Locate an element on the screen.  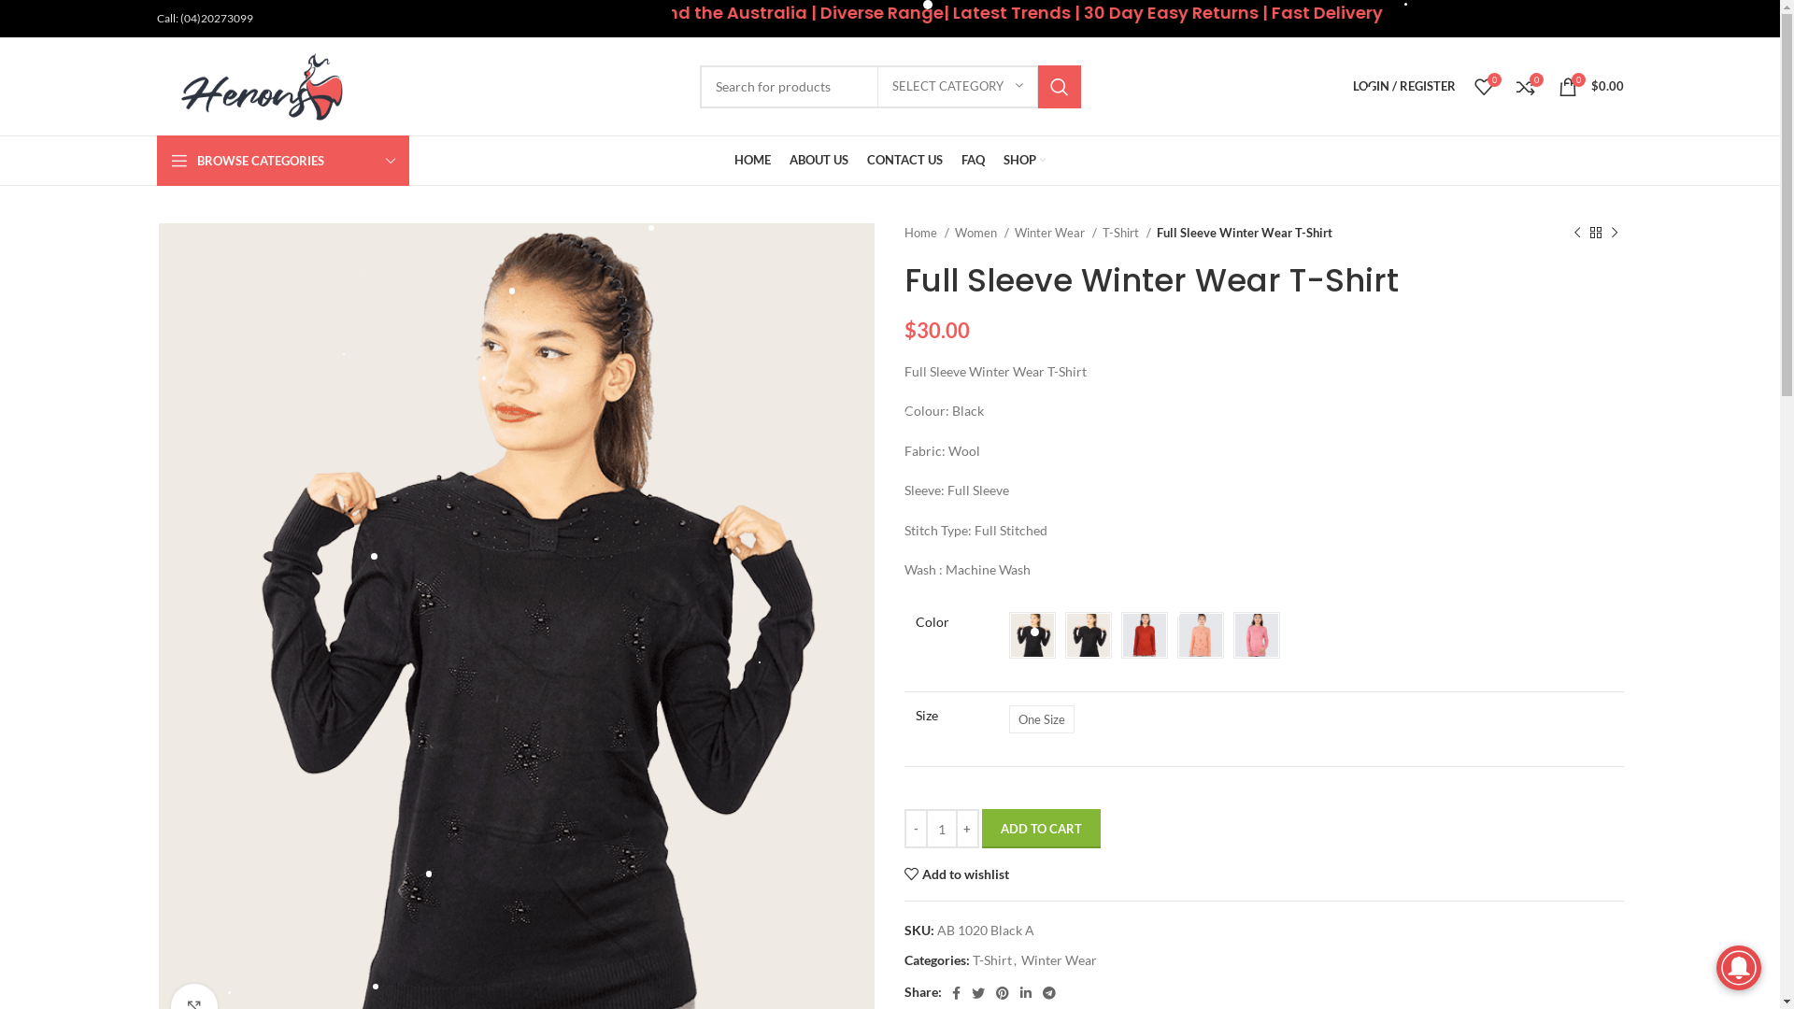
Blue is located at coordinates (1089, 635).